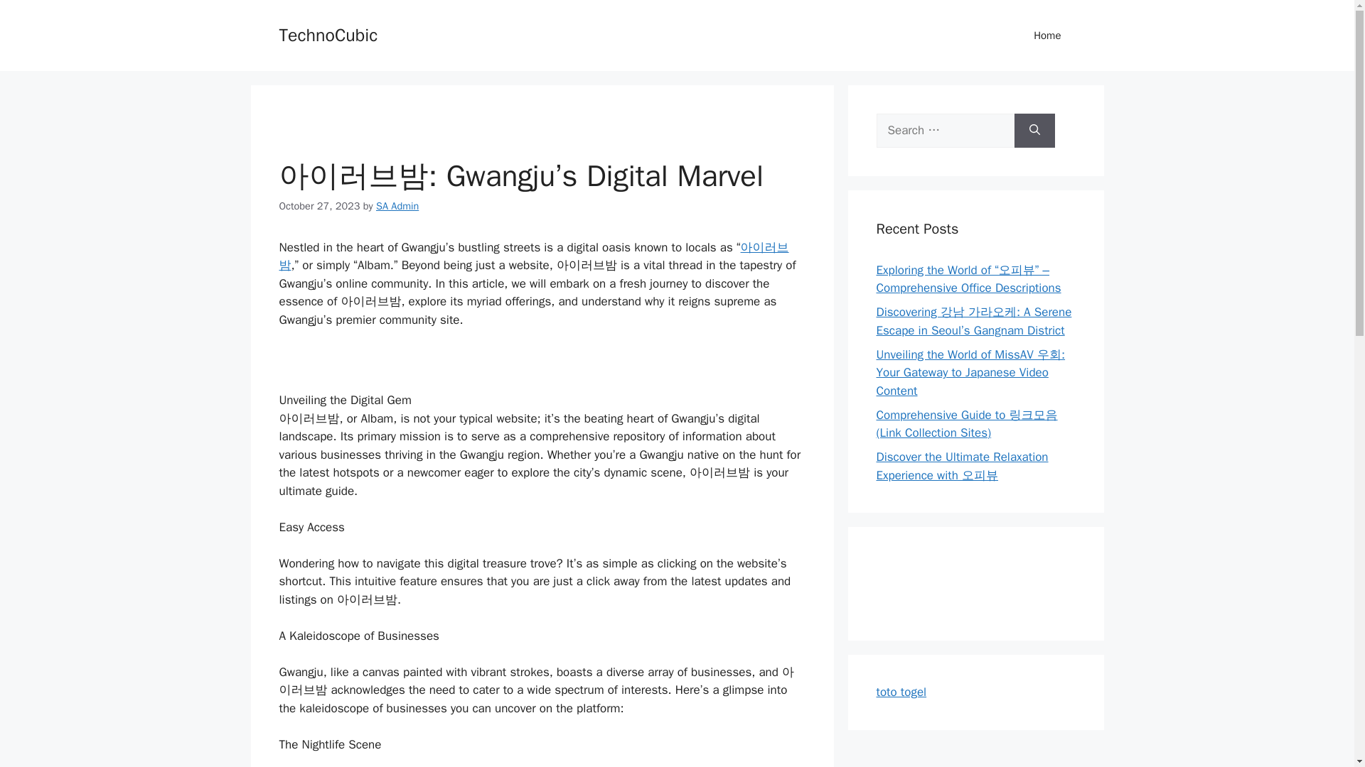  Describe the element at coordinates (328, 34) in the screenshot. I see `TechnoCubic` at that location.